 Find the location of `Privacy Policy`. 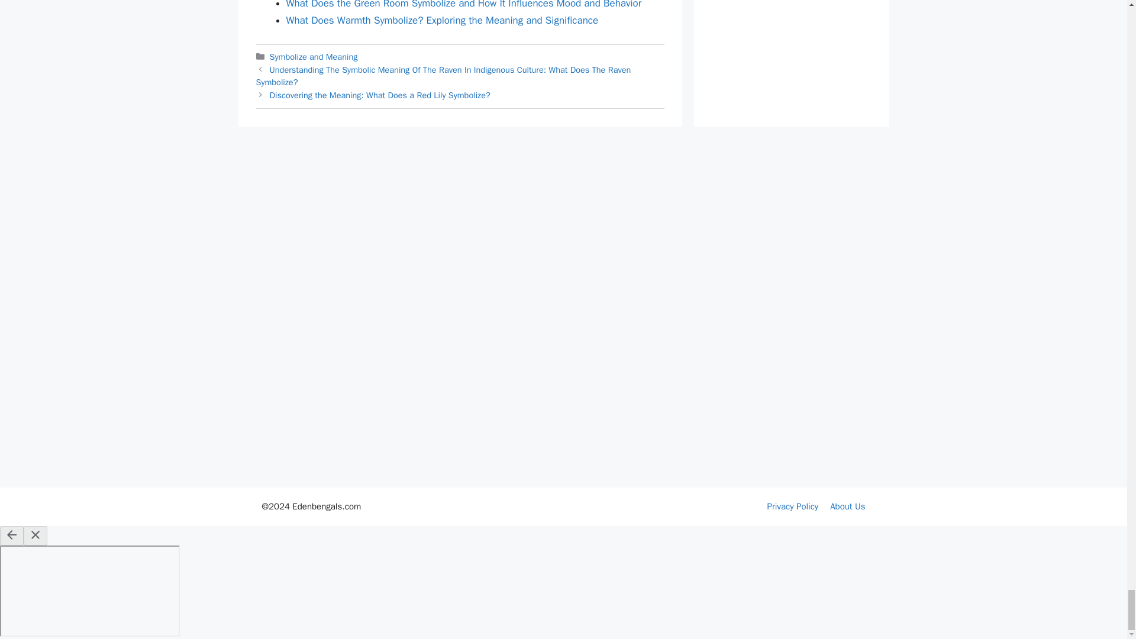

Privacy Policy is located at coordinates (793, 506).